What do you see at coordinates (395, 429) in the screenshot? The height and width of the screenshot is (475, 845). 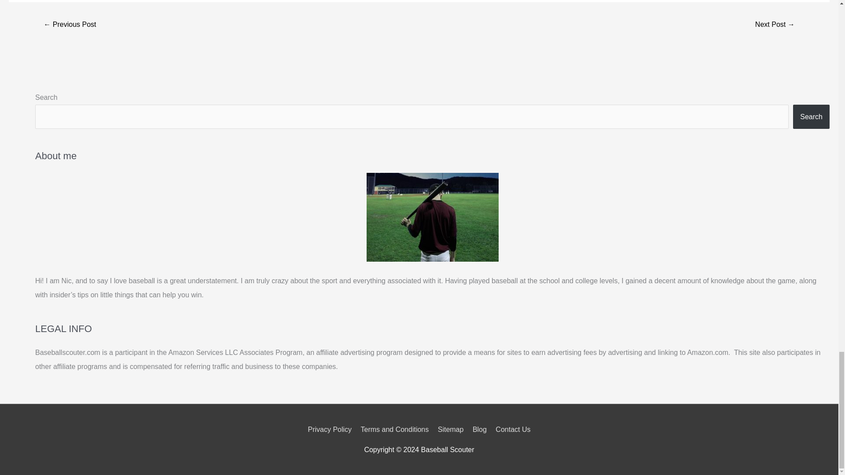 I see `Terms and Conditions` at bounding box center [395, 429].